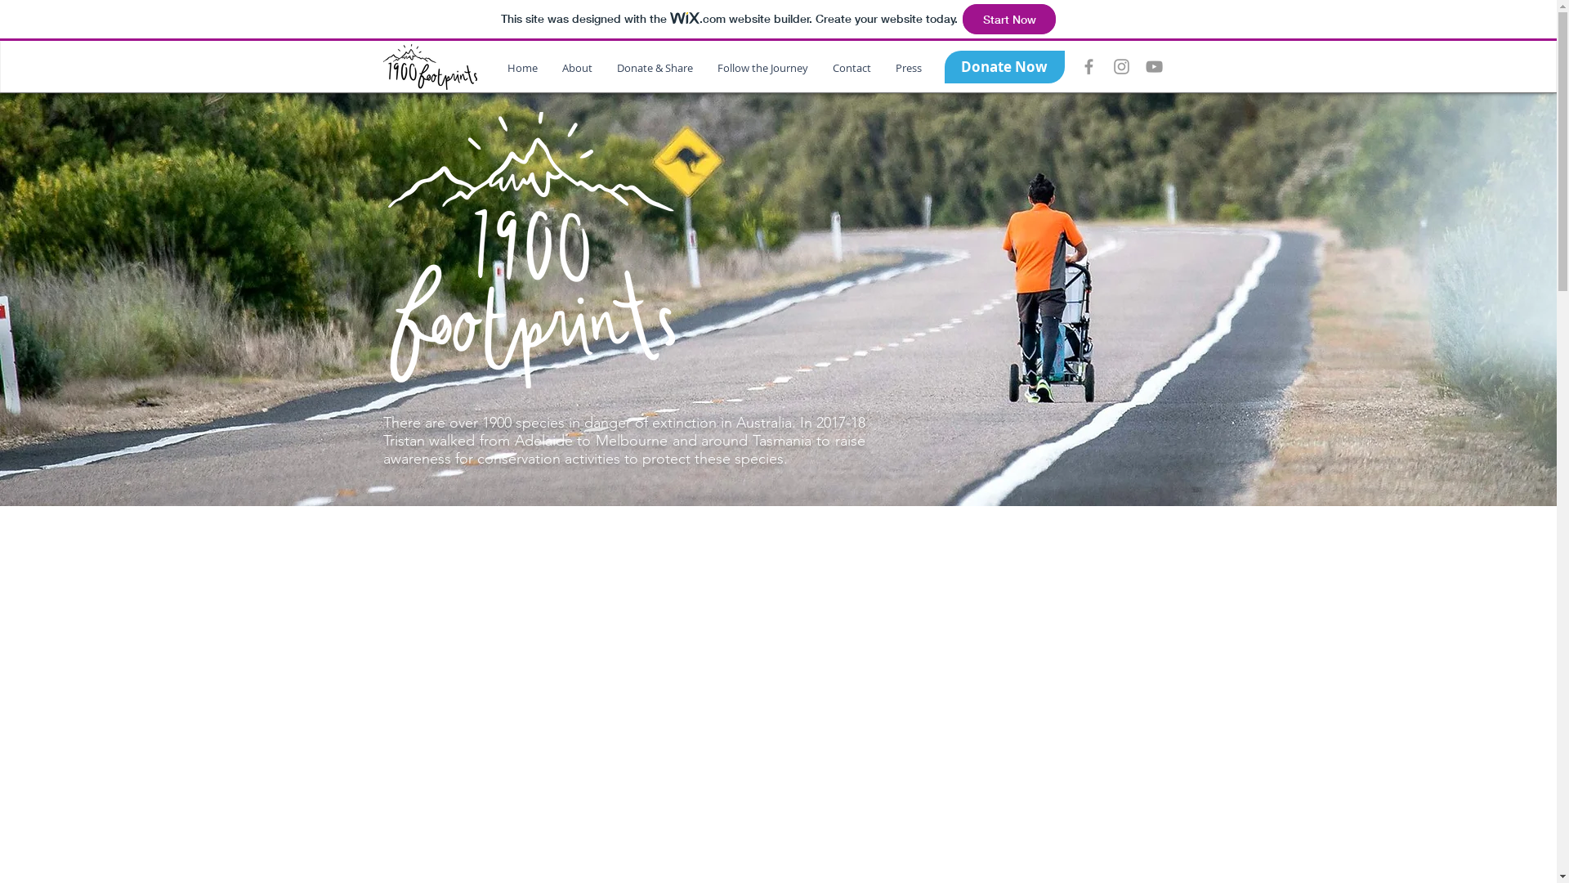  What do you see at coordinates (908, 69) in the screenshot?
I see `Press` at bounding box center [908, 69].